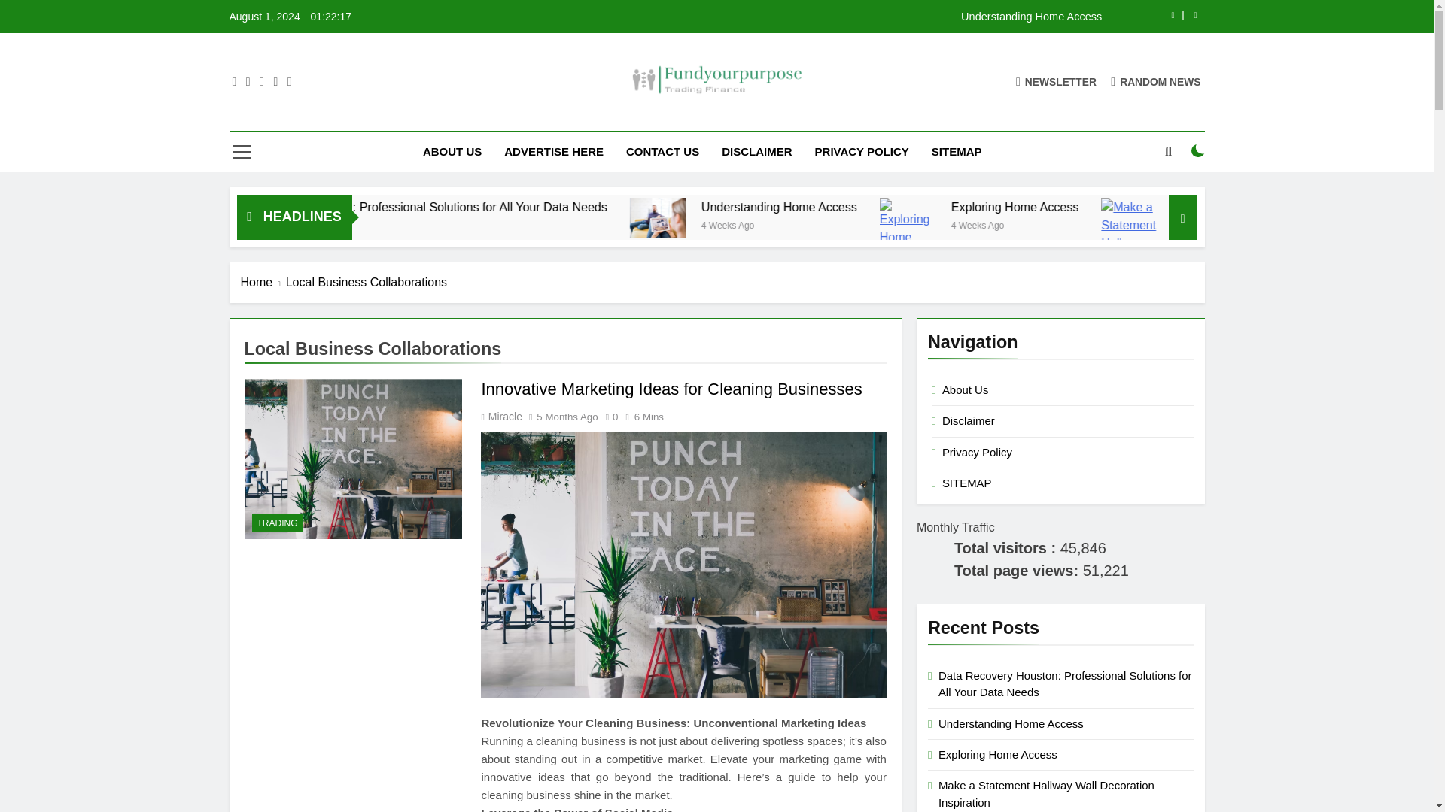 The image size is (1445, 812). I want to click on ABOUT US, so click(452, 151).